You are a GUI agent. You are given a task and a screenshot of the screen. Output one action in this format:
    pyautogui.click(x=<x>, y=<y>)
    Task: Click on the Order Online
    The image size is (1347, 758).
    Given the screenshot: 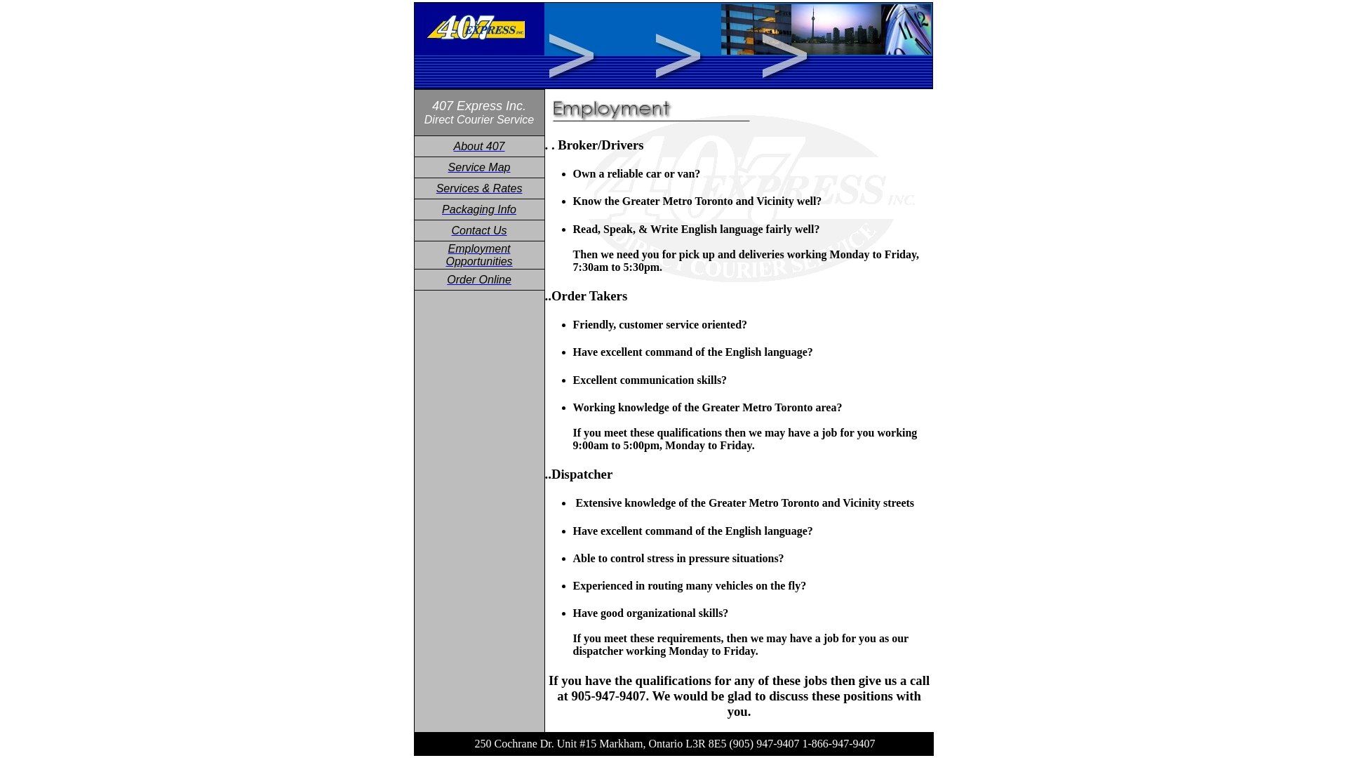 What is the action you would take?
    pyautogui.click(x=479, y=279)
    